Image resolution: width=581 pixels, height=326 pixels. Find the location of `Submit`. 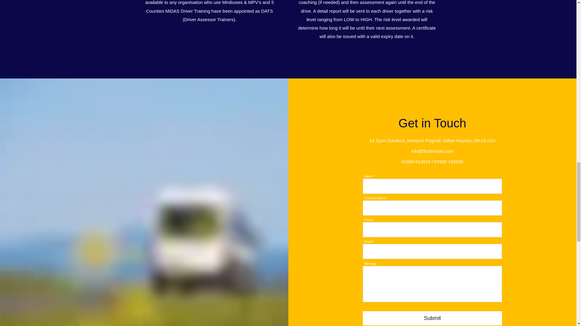

Submit is located at coordinates (432, 318).